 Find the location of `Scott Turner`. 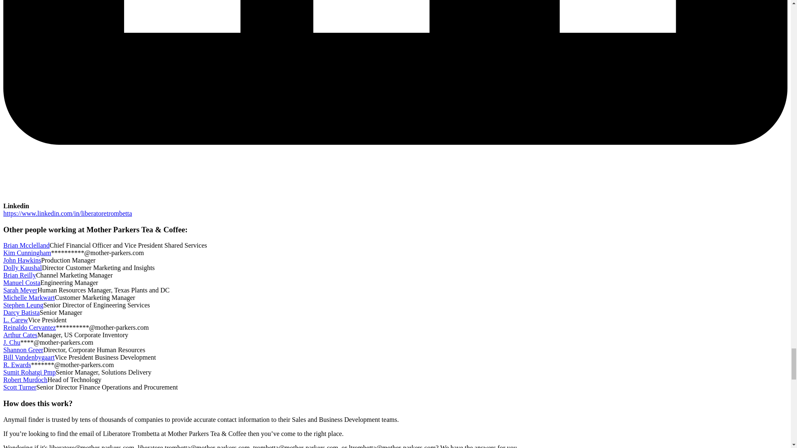

Scott Turner is located at coordinates (20, 387).